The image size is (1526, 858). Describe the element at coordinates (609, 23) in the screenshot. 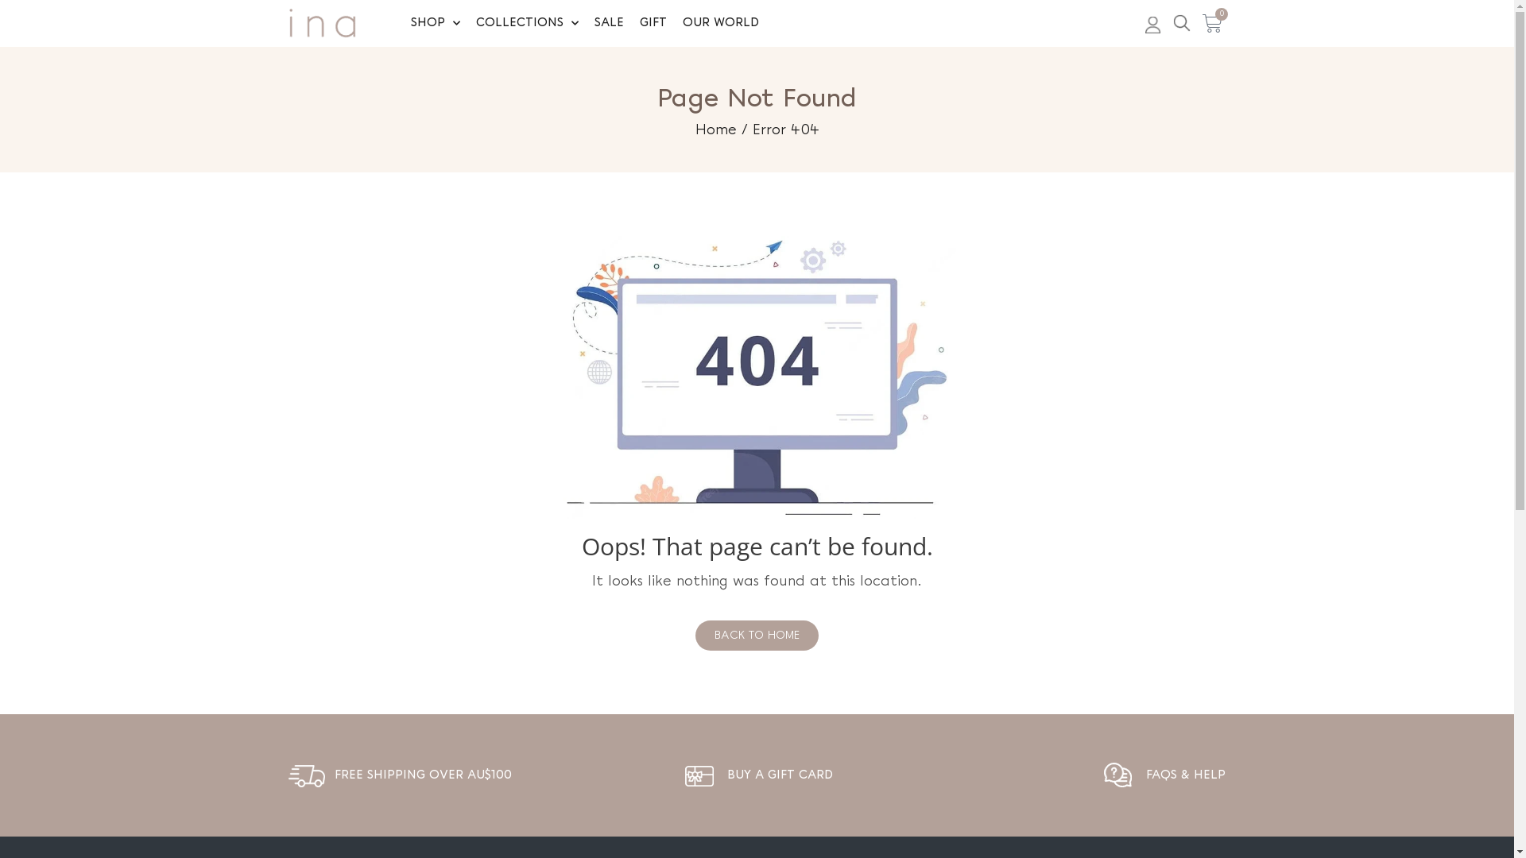

I see `SALE` at that location.